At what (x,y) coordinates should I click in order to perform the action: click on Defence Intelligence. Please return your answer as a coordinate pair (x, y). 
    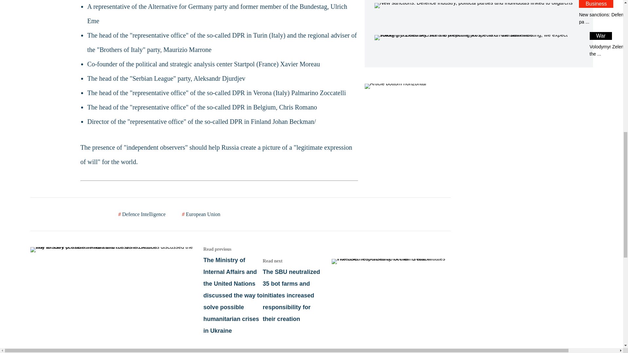
    Looking at the image, I should click on (142, 214).